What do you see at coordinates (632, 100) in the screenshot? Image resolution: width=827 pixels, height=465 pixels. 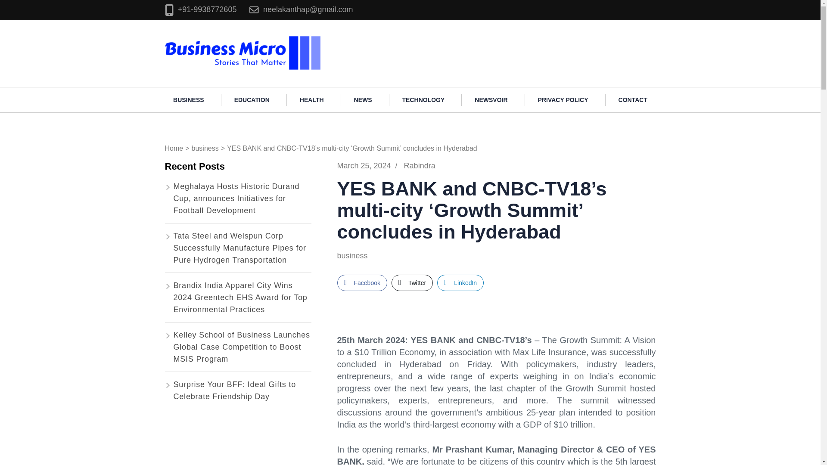 I see `CONTACT` at bounding box center [632, 100].